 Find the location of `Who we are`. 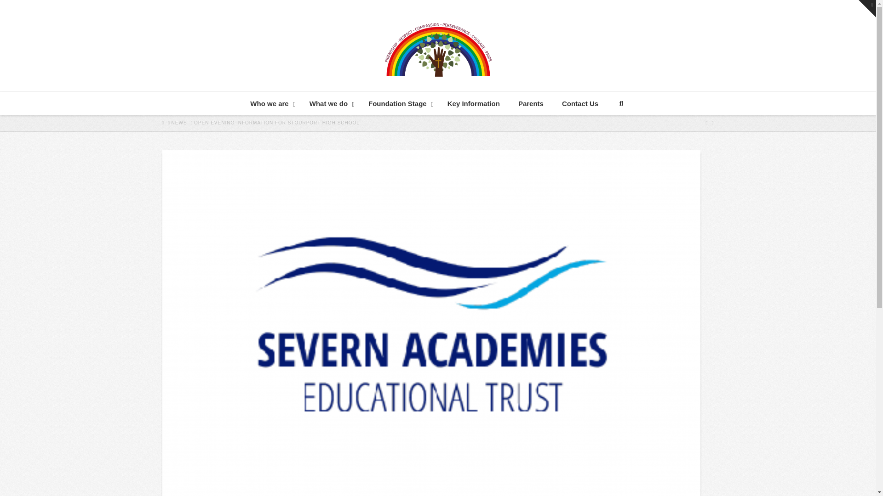

Who we are is located at coordinates (270, 103).